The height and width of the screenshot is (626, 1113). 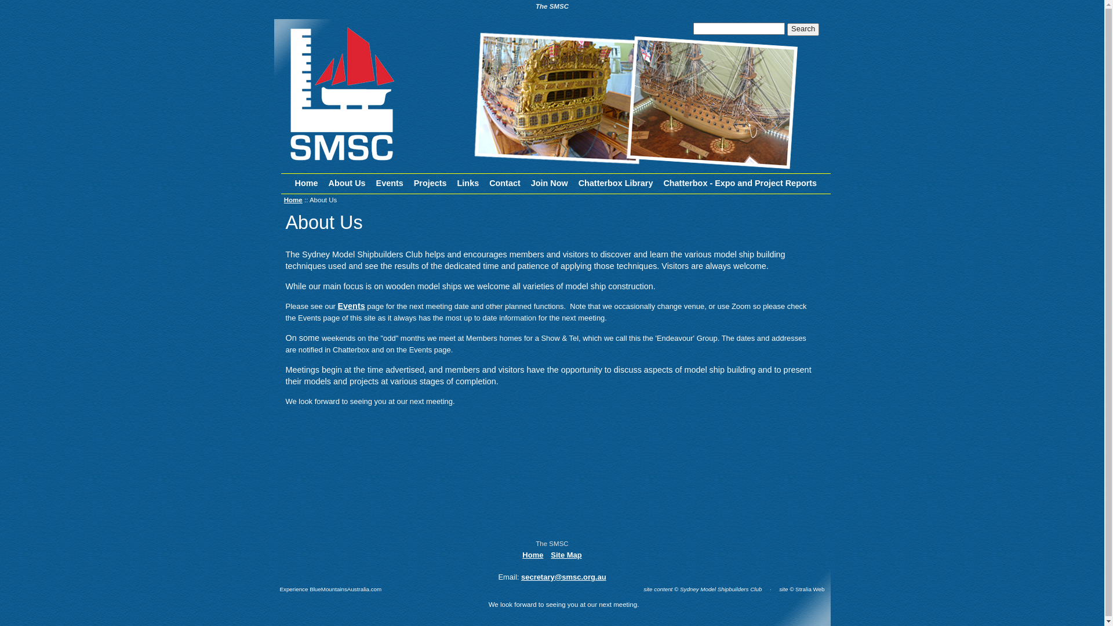 What do you see at coordinates (616, 183) in the screenshot?
I see `Chatterbox Library` at bounding box center [616, 183].